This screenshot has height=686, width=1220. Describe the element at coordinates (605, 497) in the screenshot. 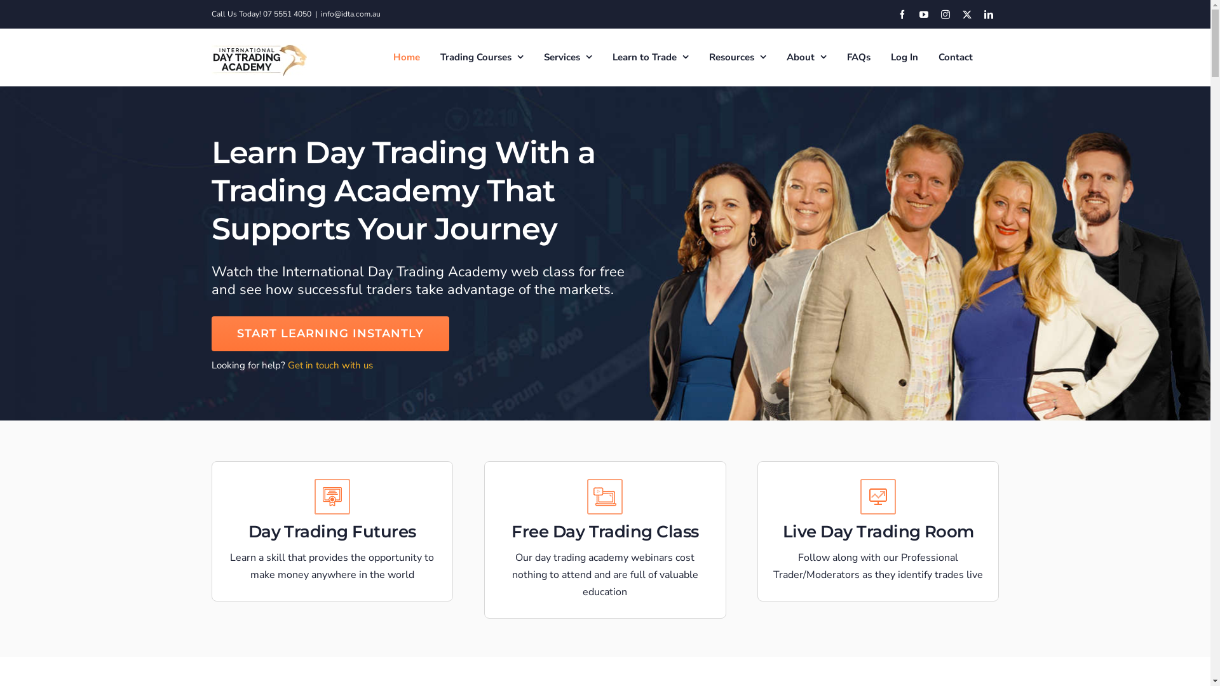

I see `Learn How To Trade 2` at that location.